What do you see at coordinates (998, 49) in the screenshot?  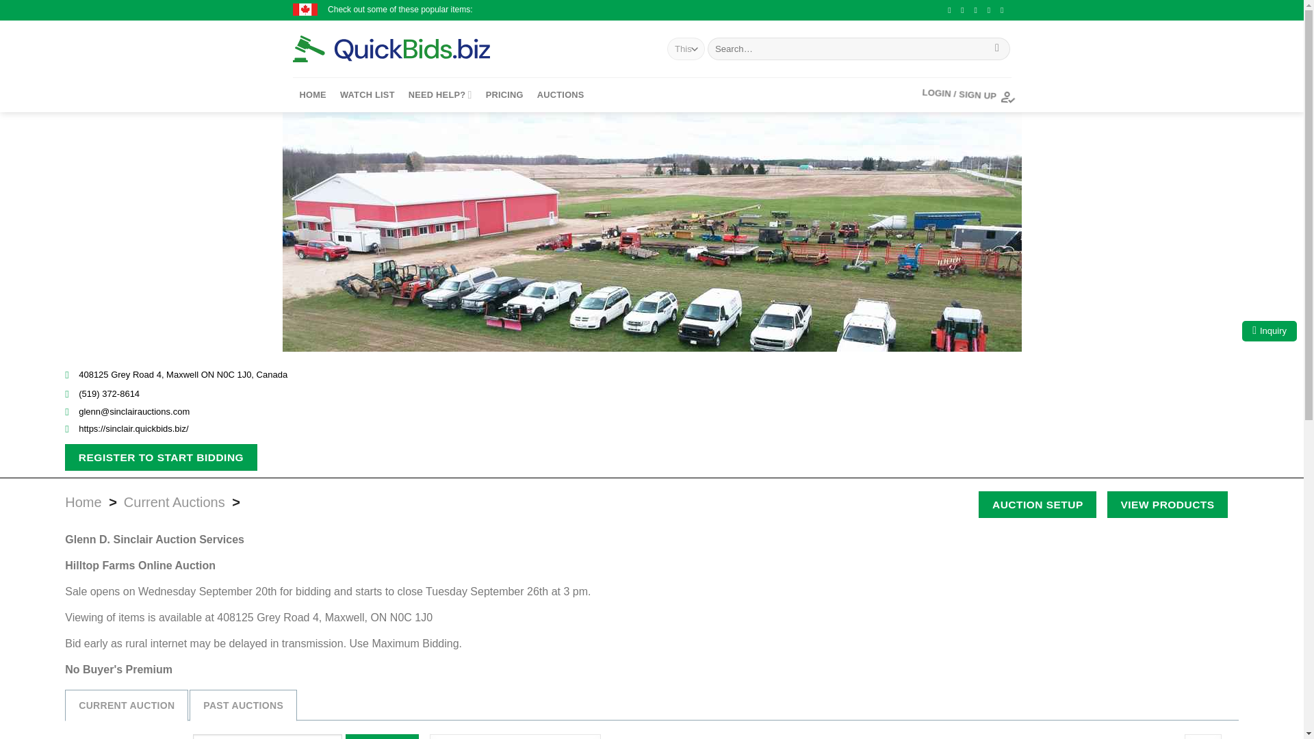 I see `Search` at bounding box center [998, 49].